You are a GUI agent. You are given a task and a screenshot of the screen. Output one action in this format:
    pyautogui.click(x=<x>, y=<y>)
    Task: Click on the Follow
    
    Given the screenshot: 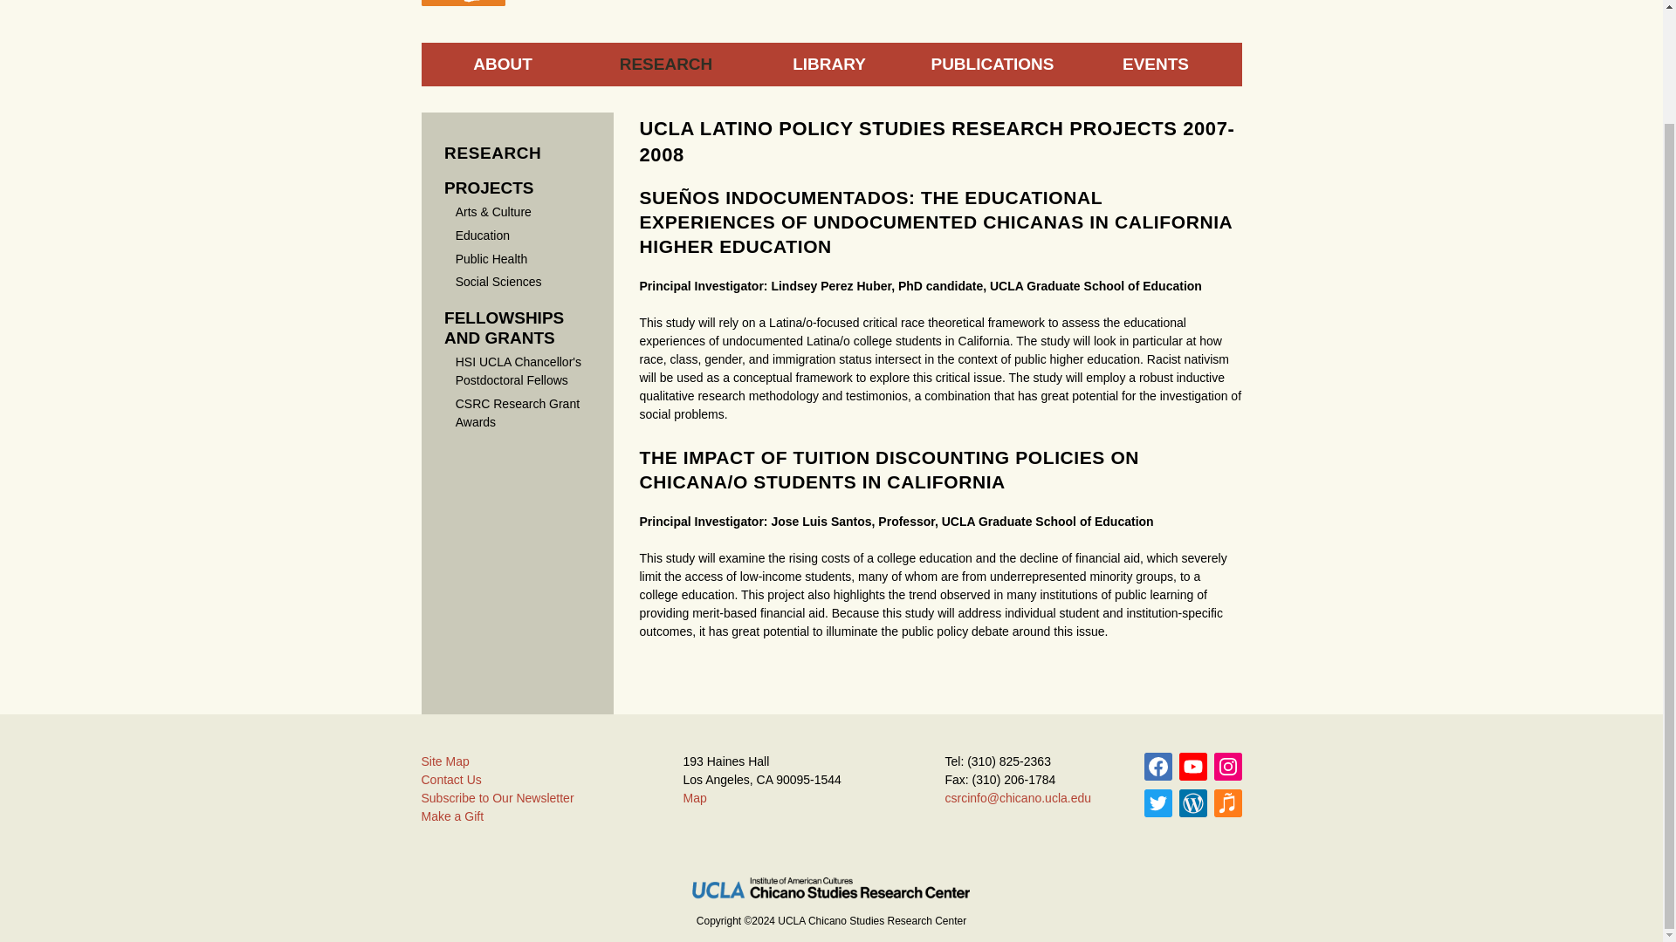 What is the action you would take?
    pyautogui.click(x=1227, y=766)
    